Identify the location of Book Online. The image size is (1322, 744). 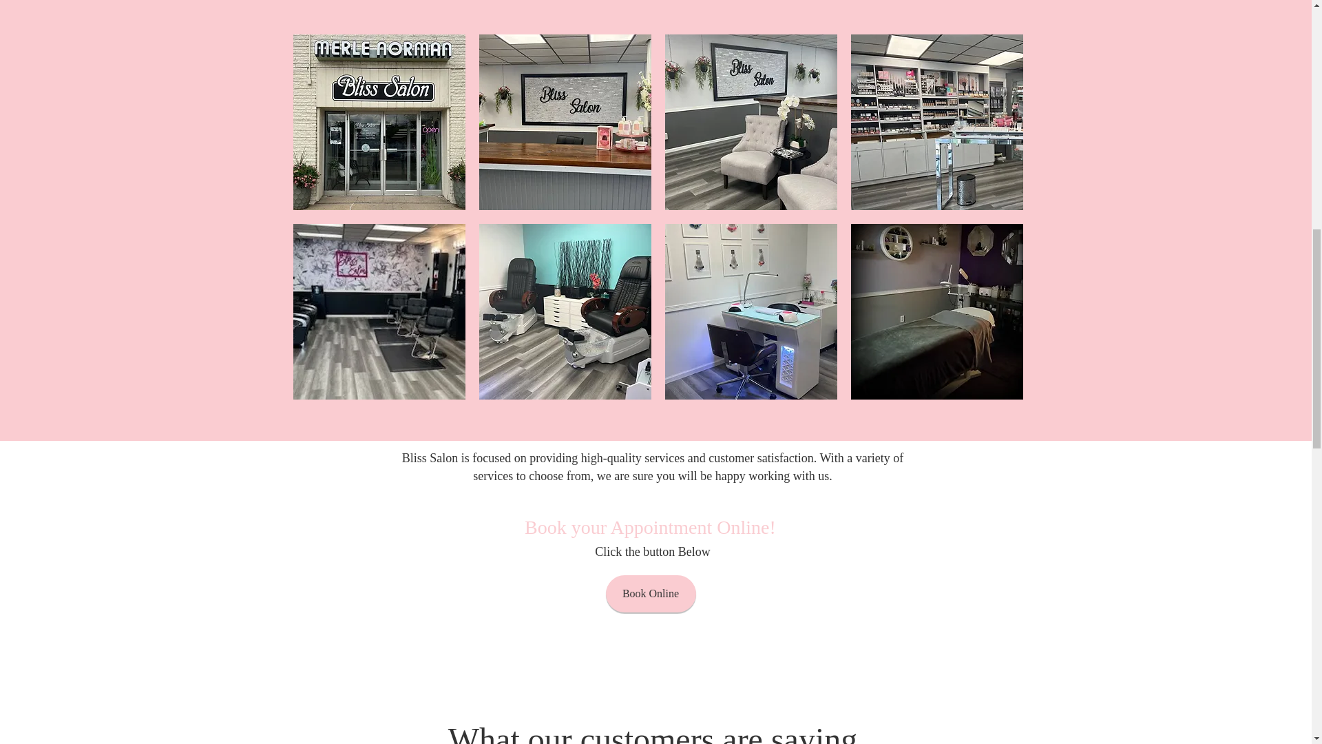
(651, 593).